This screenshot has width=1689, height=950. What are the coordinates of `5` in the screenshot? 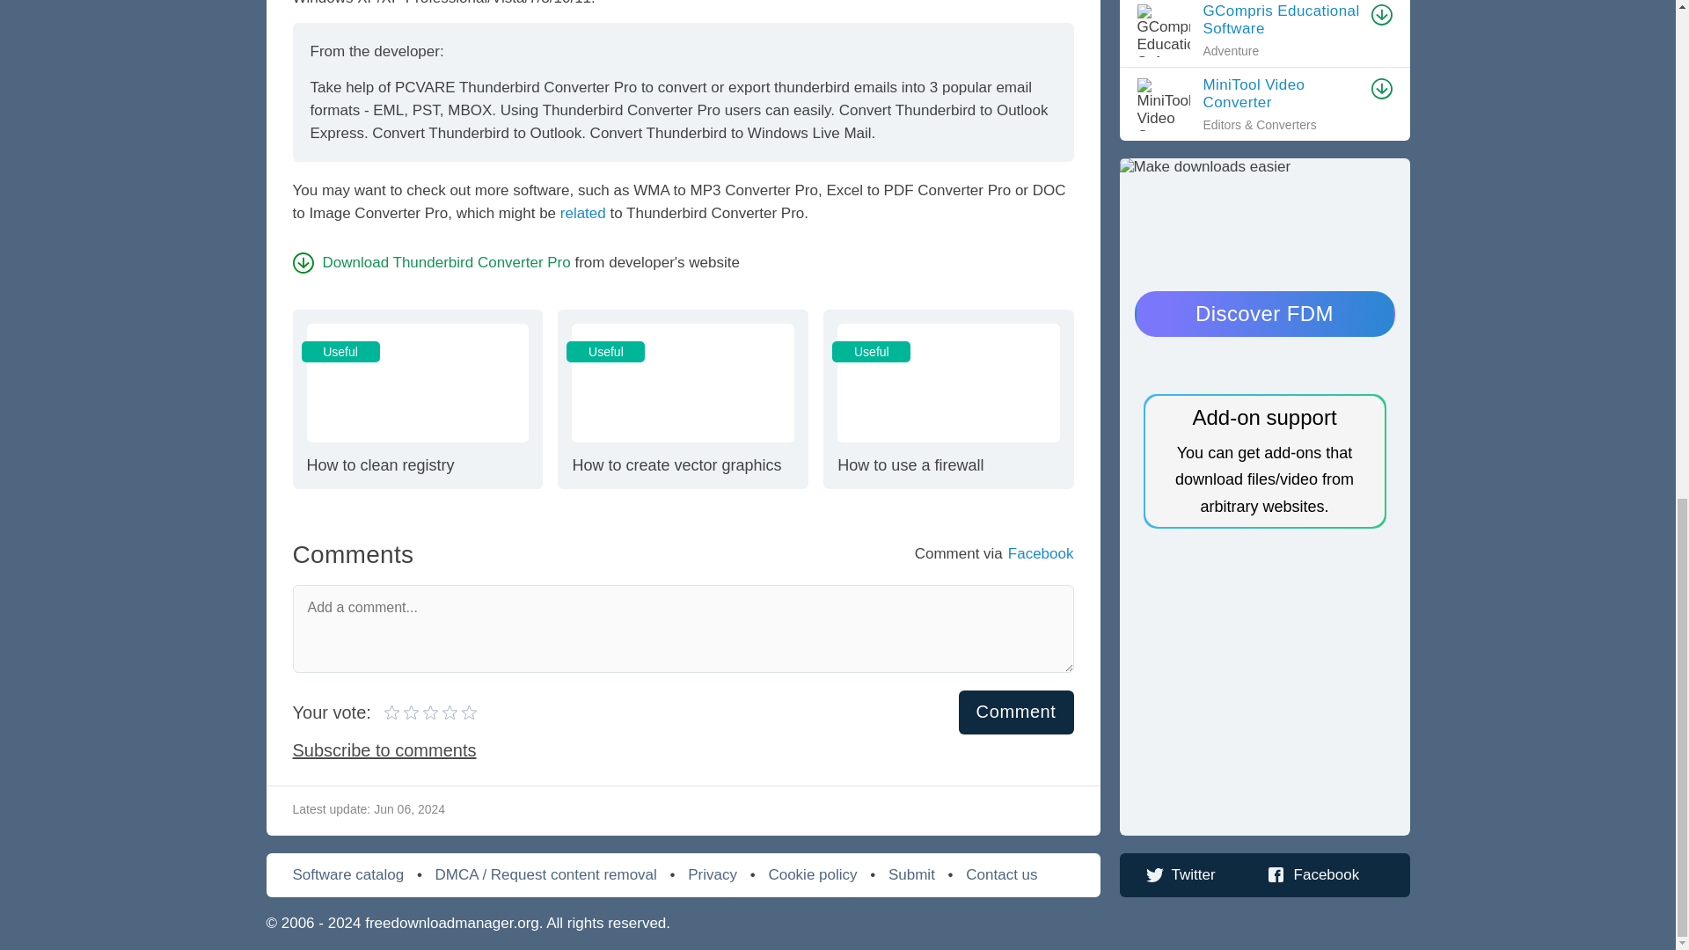 It's located at (583, 213).